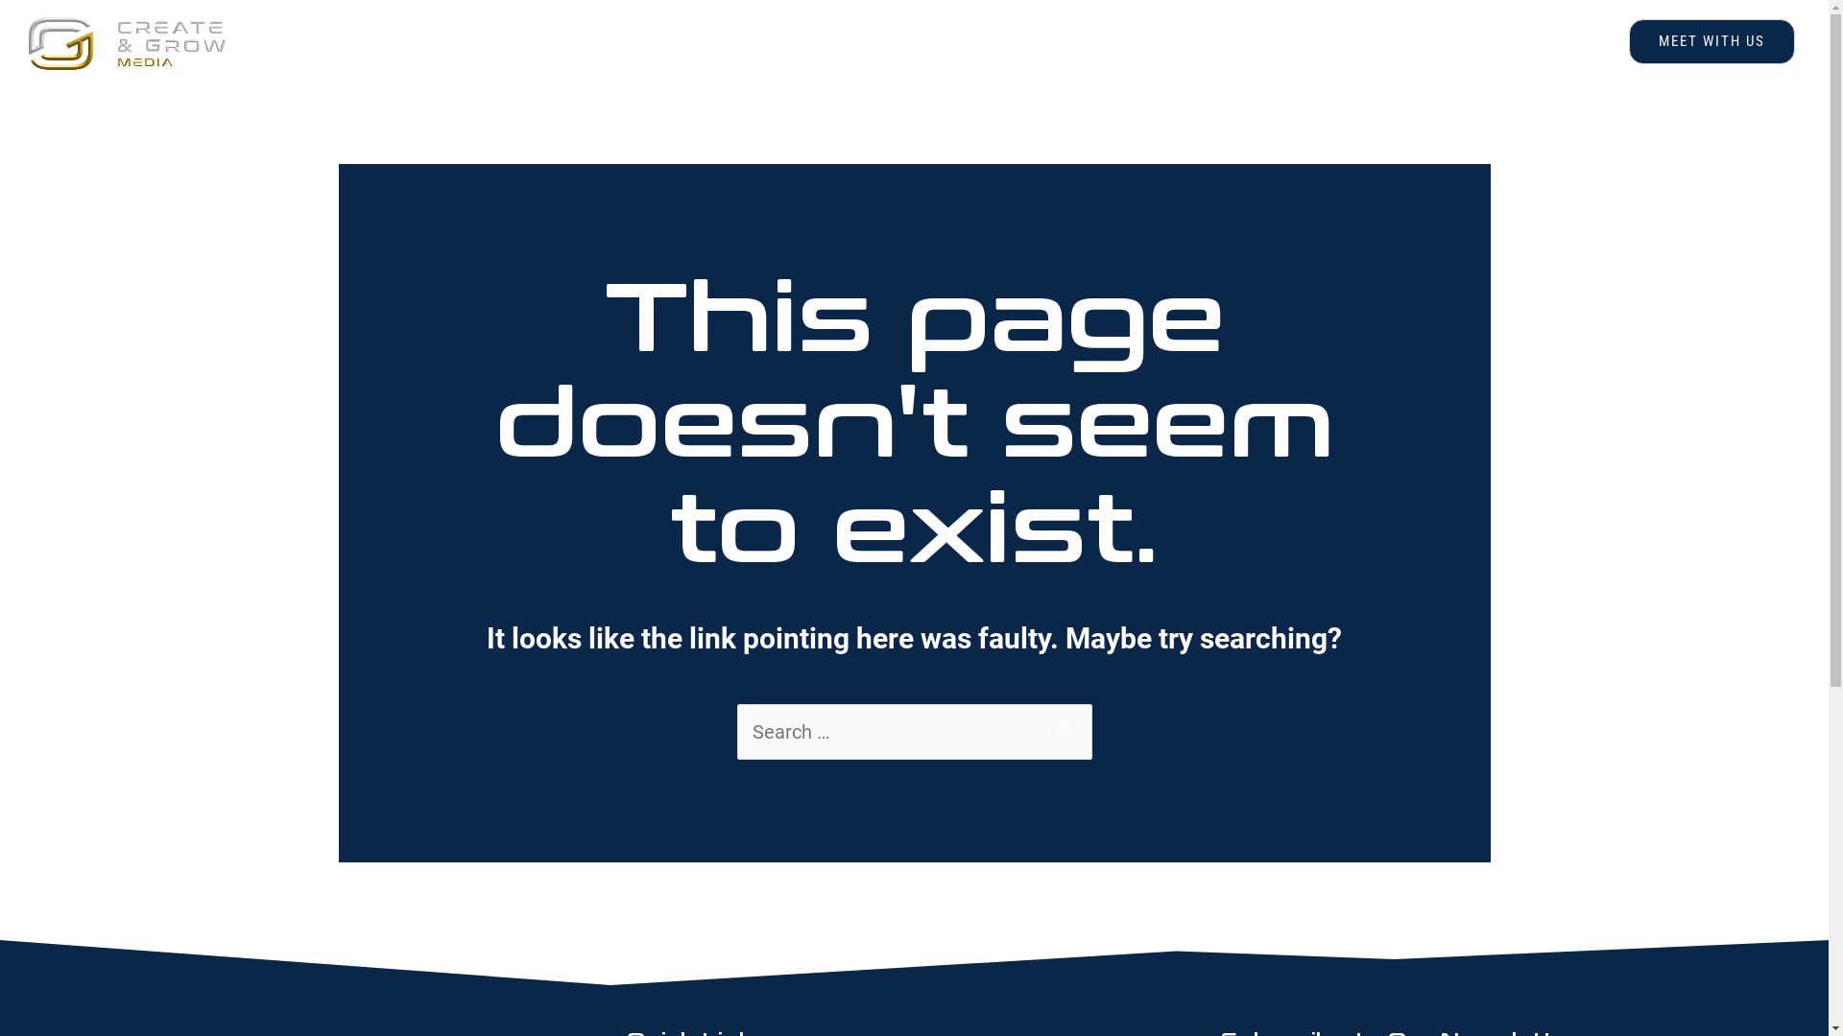 This screenshot has height=1036, width=1843. I want to click on Services, so click(562, 44).